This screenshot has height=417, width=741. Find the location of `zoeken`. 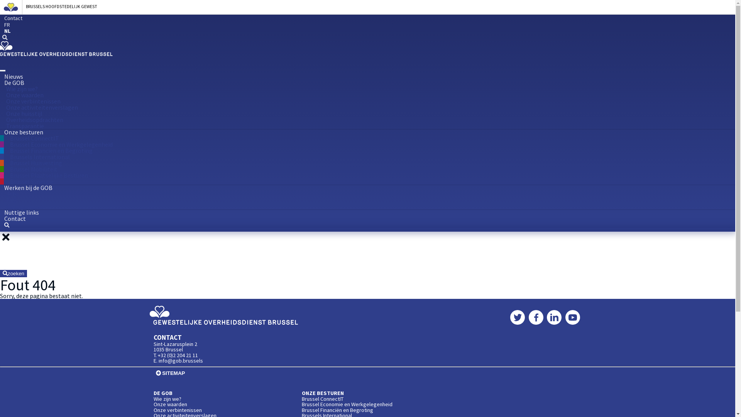

zoeken is located at coordinates (367, 256).